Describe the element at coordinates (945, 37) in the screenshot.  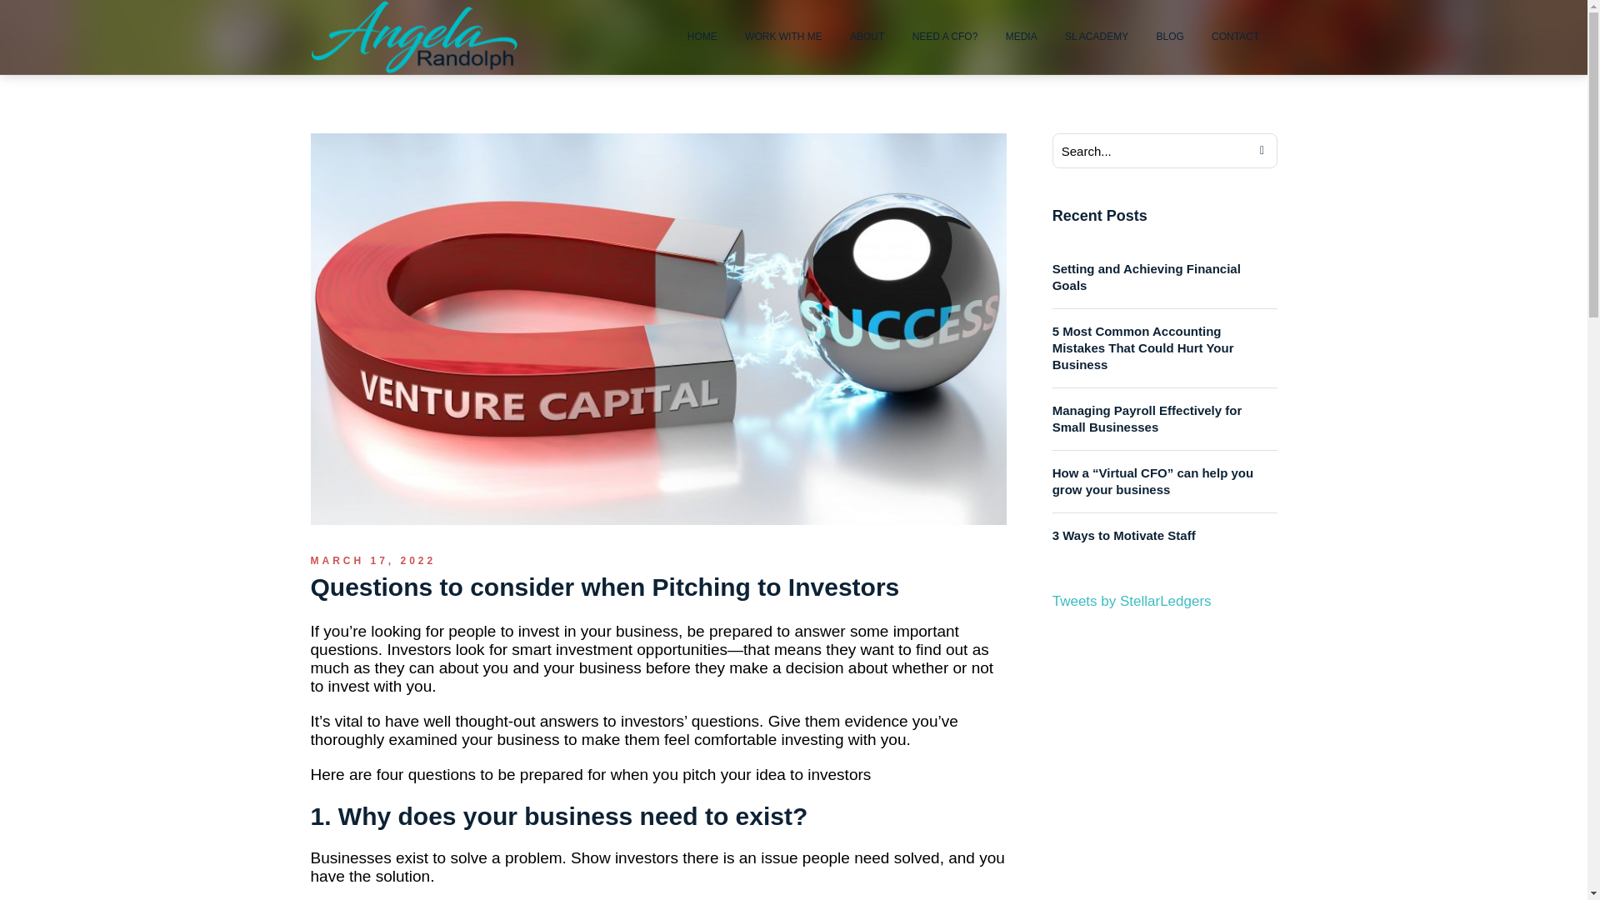
I see `NEED A CFO?` at that location.